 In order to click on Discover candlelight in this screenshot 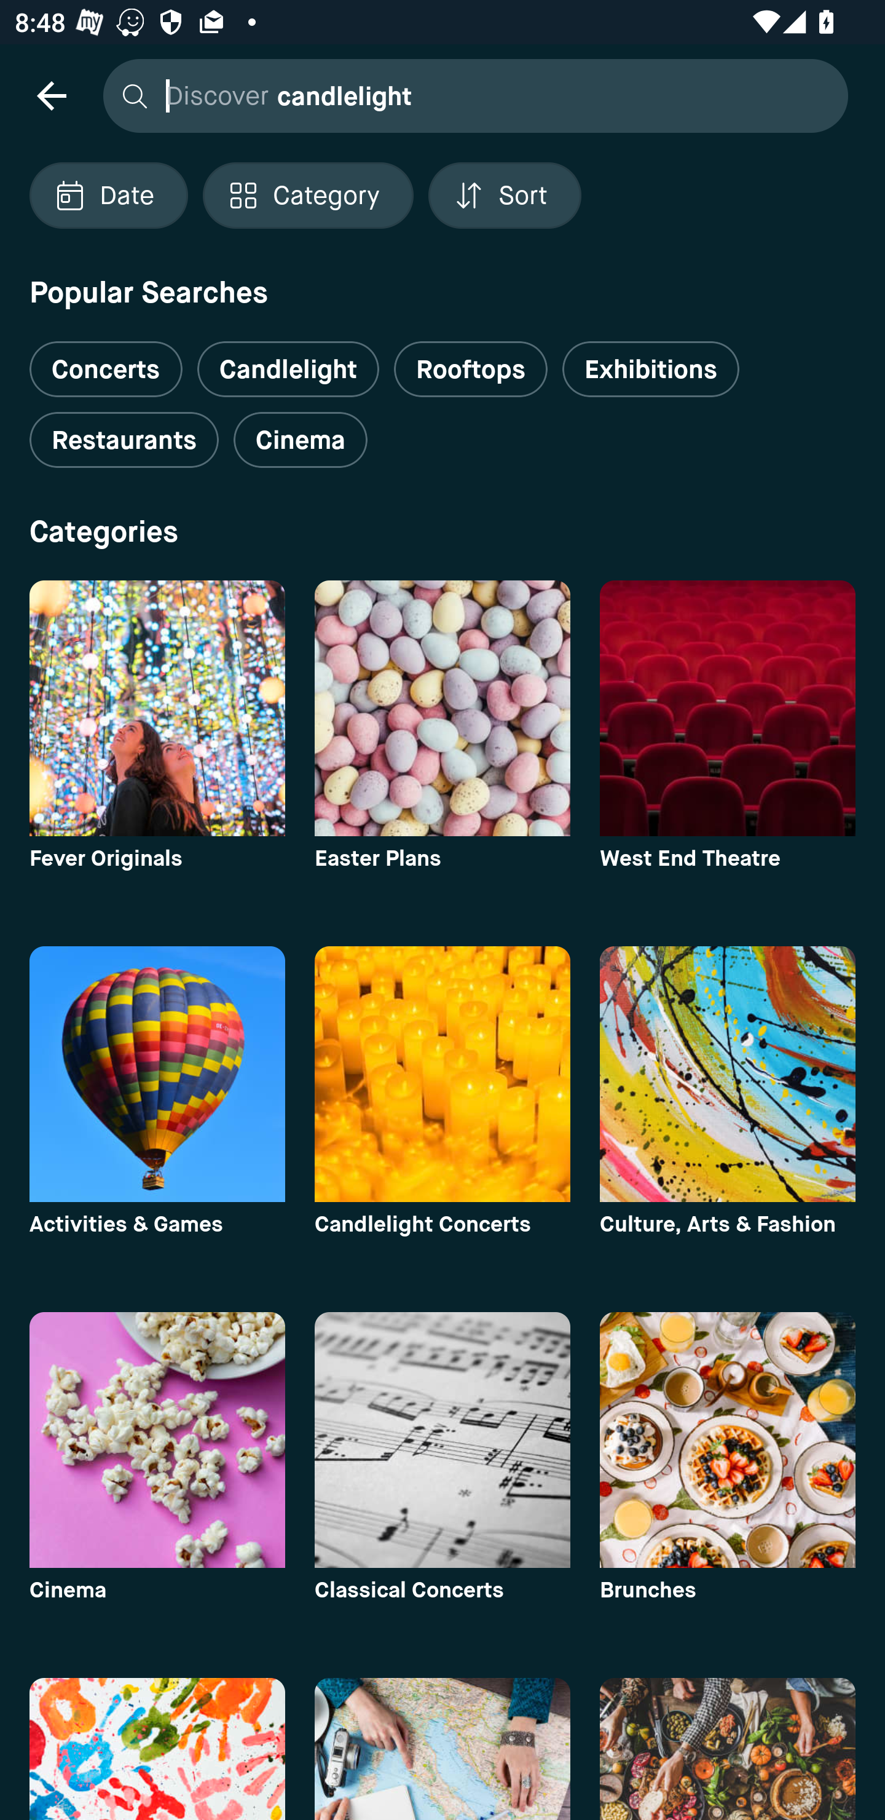, I will do `click(470, 95)`.